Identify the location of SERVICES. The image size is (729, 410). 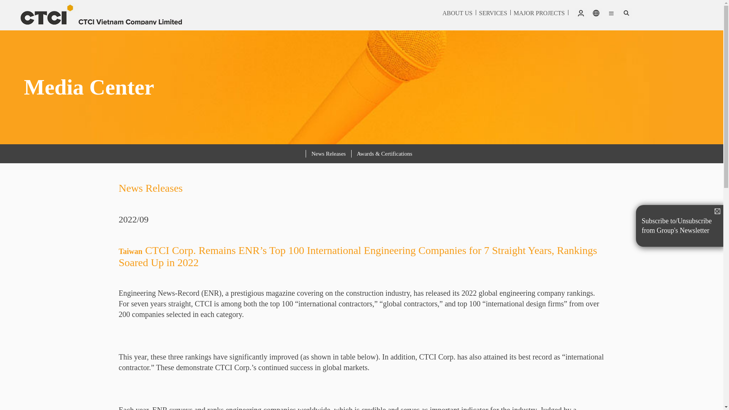
(493, 13).